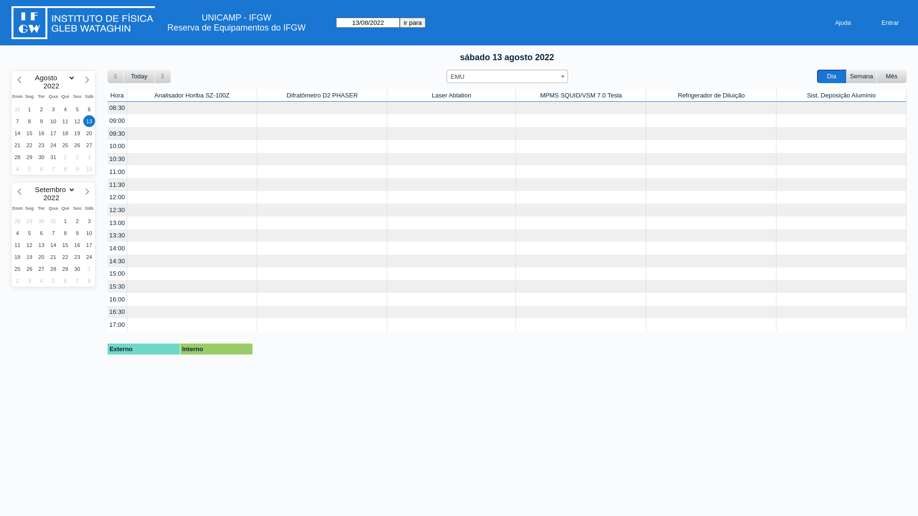  What do you see at coordinates (117, 160) in the screenshot?
I see `10:30` at bounding box center [117, 160].